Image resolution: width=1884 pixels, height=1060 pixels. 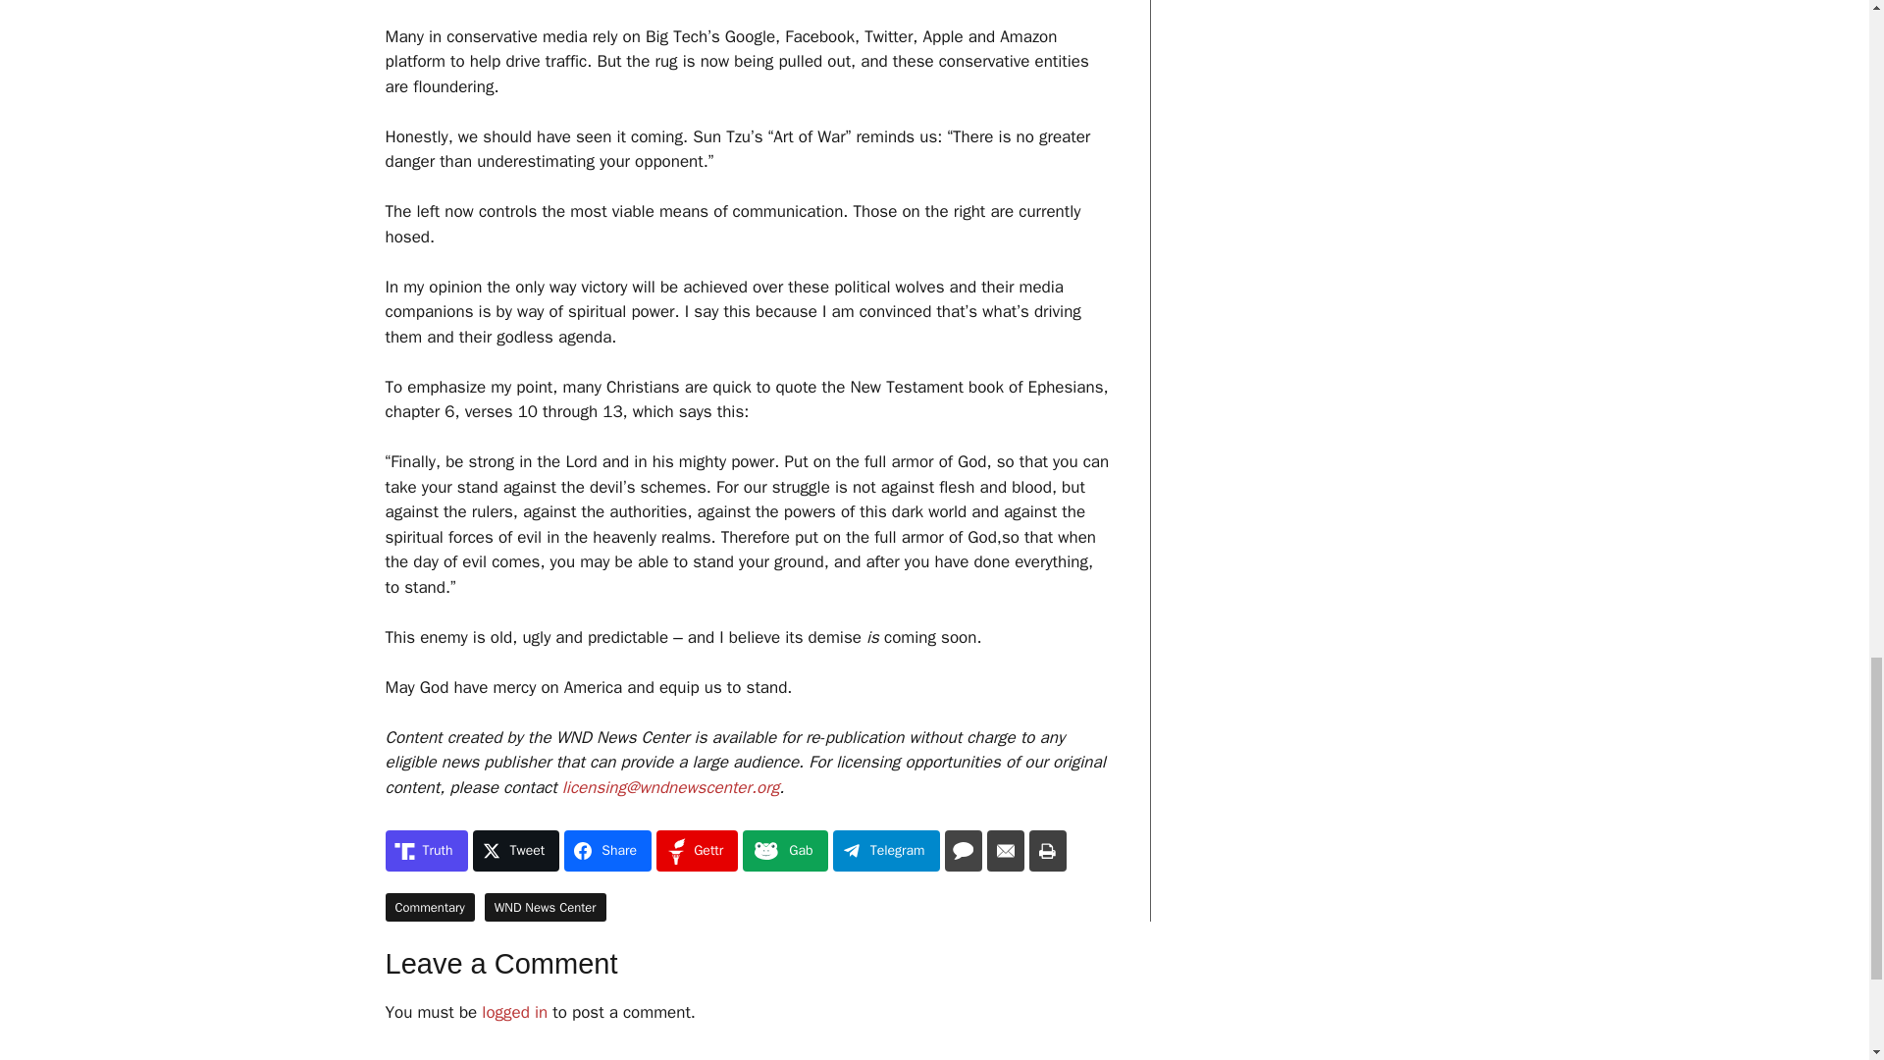 What do you see at coordinates (426, 850) in the screenshot?
I see `Share on Truth` at bounding box center [426, 850].